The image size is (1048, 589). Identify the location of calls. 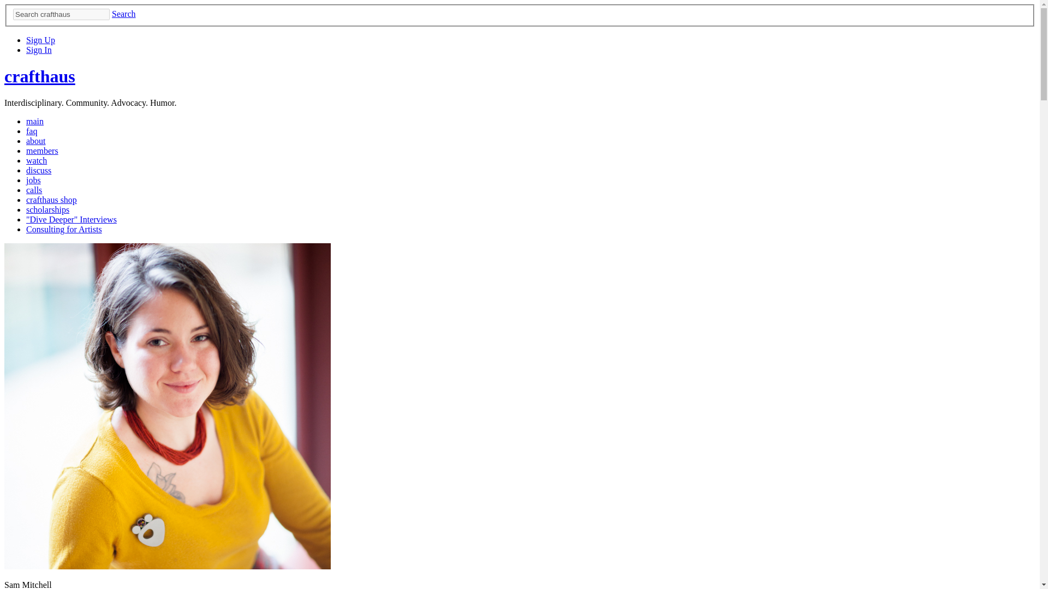
(34, 190).